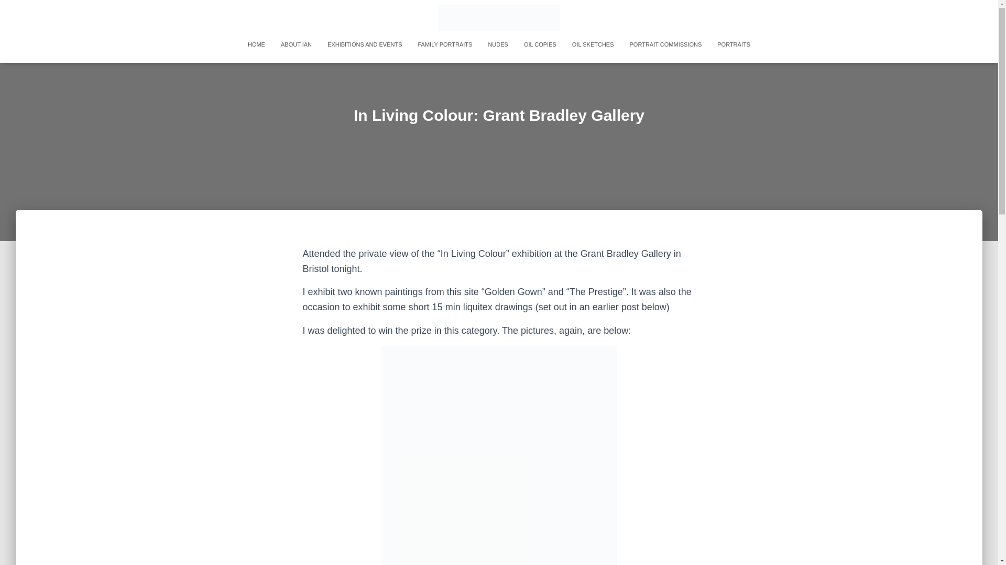 This screenshot has height=565, width=1006. Describe the element at coordinates (256, 44) in the screenshot. I see `HOME` at that location.